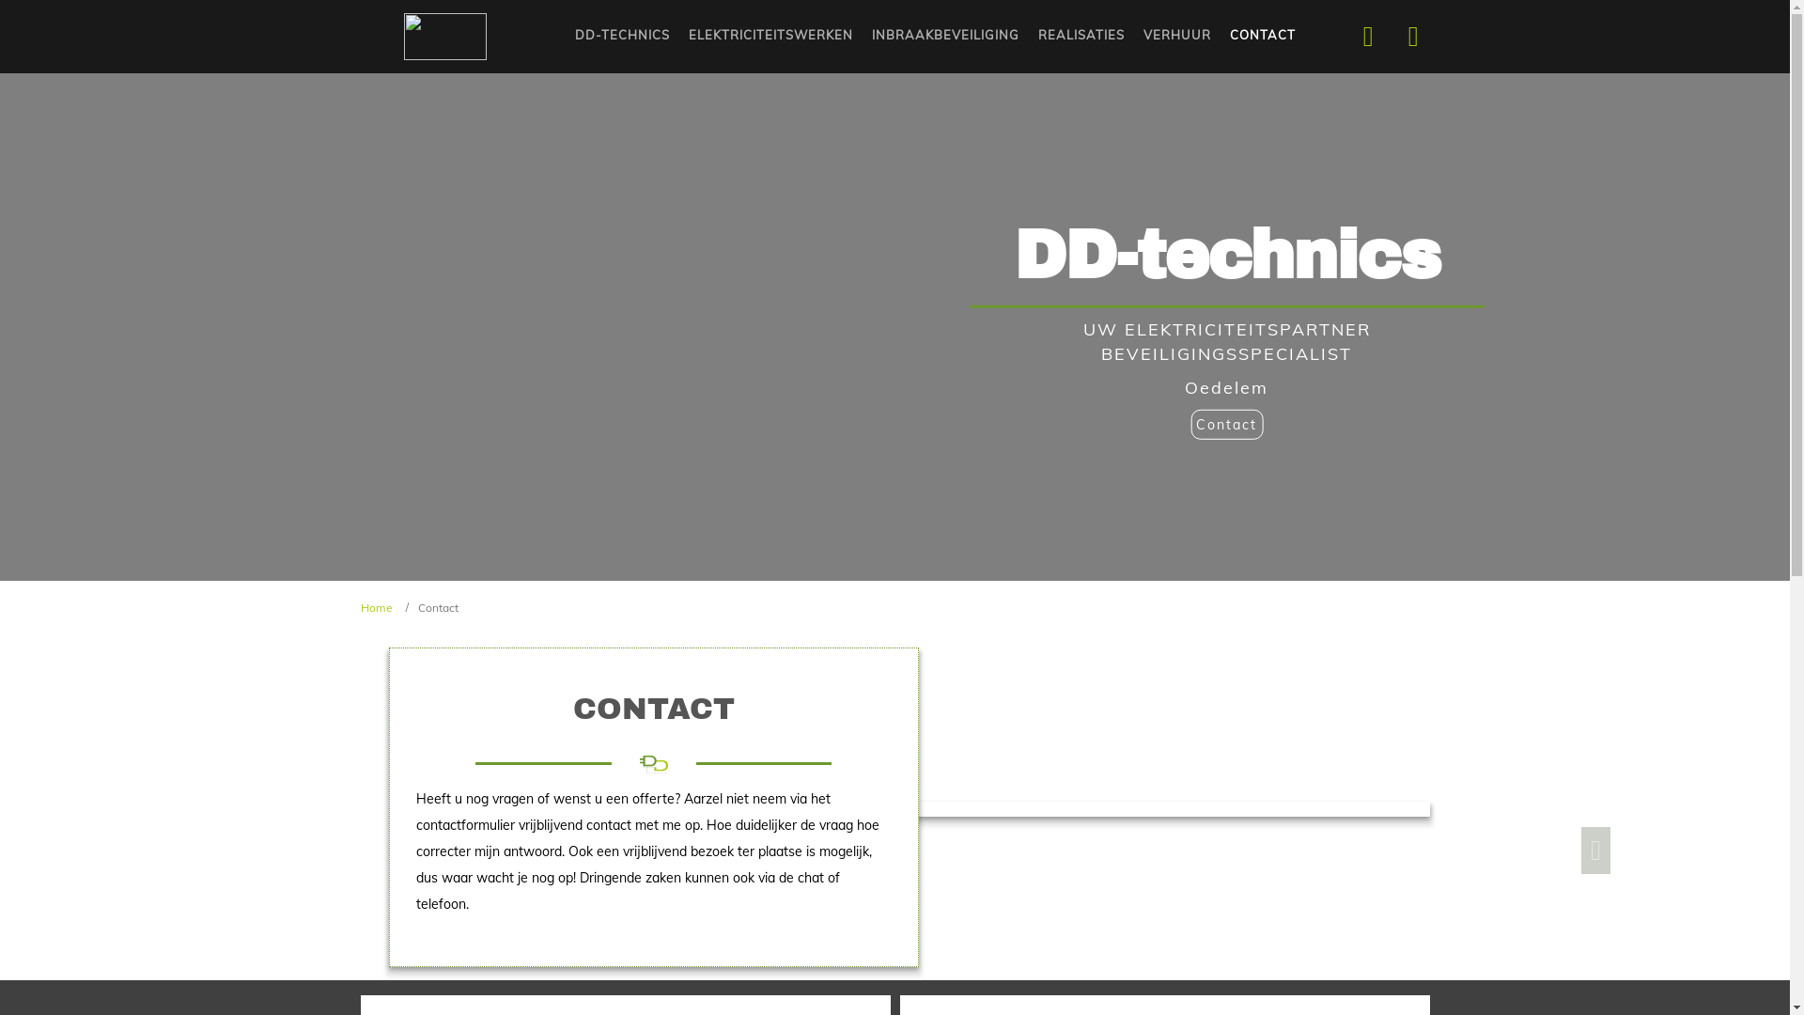 This screenshot has height=1015, width=1804. I want to click on VERHUUR, so click(1177, 36).